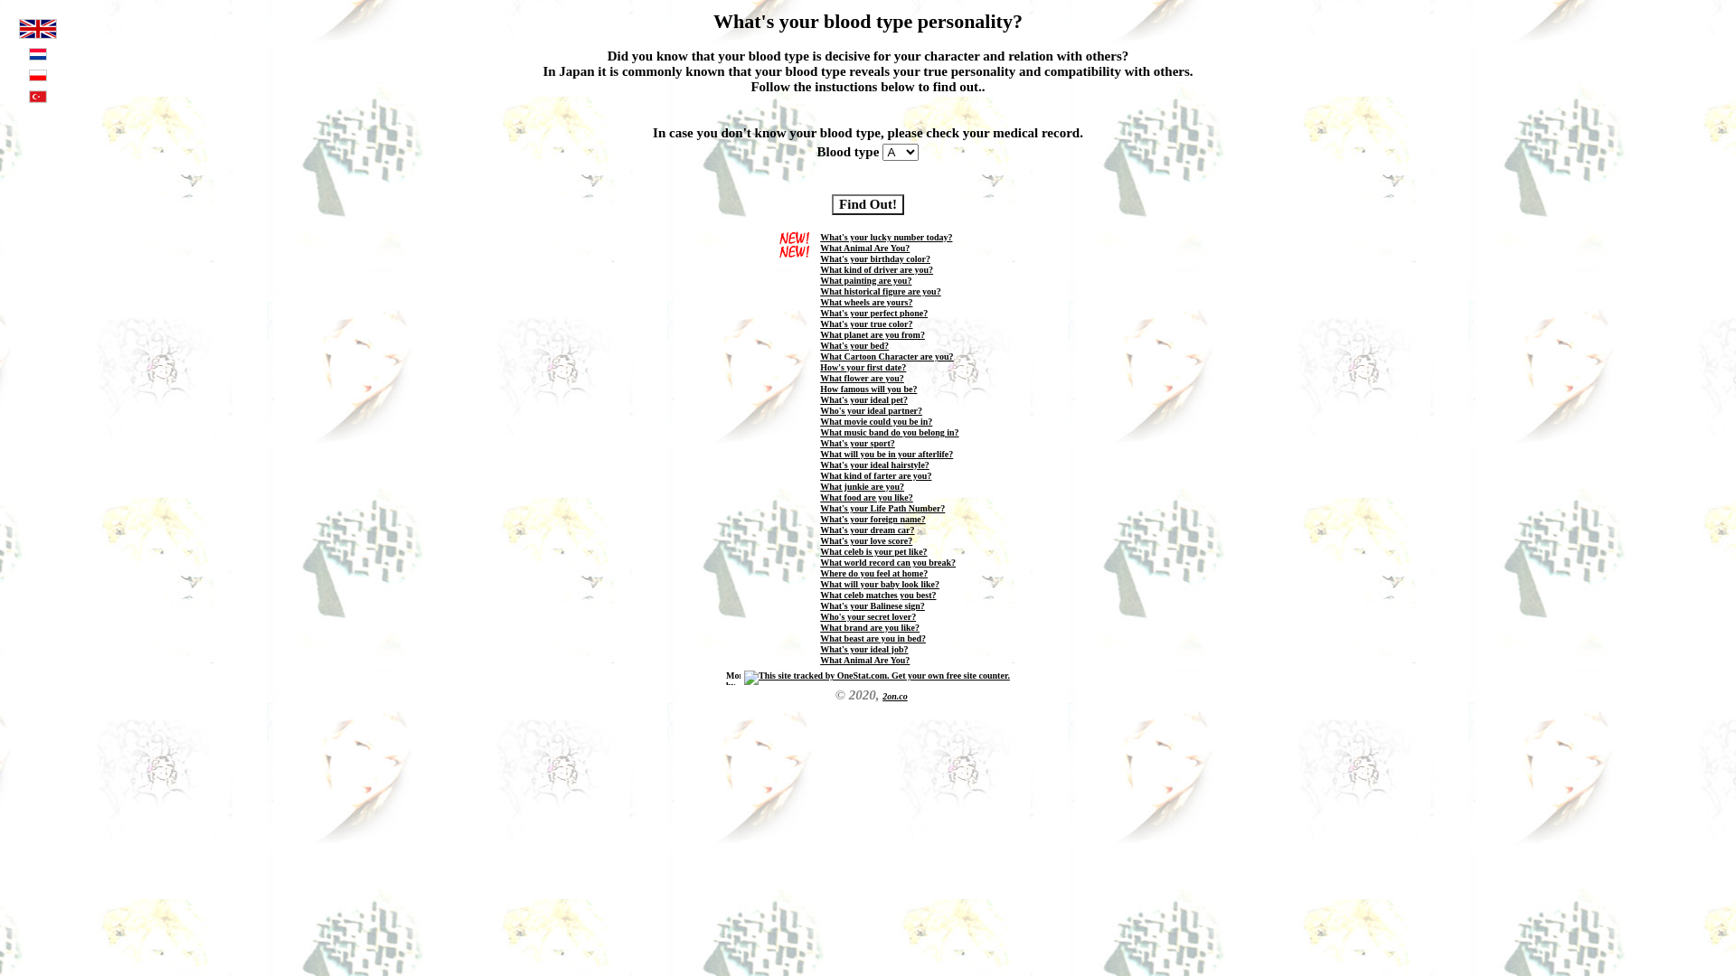 The height and width of the screenshot is (976, 1736). I want to click on What celeb matches you best?, so click(878, 595).